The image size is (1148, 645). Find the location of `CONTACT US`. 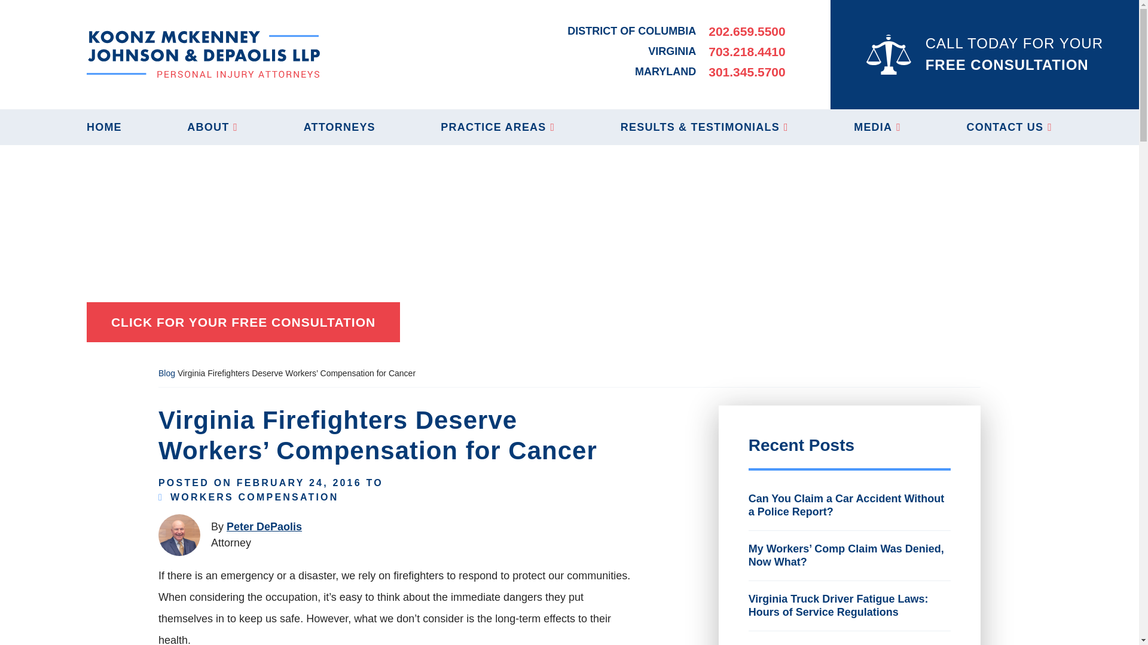

CONTACT US is located at coordinates (1009, 127).